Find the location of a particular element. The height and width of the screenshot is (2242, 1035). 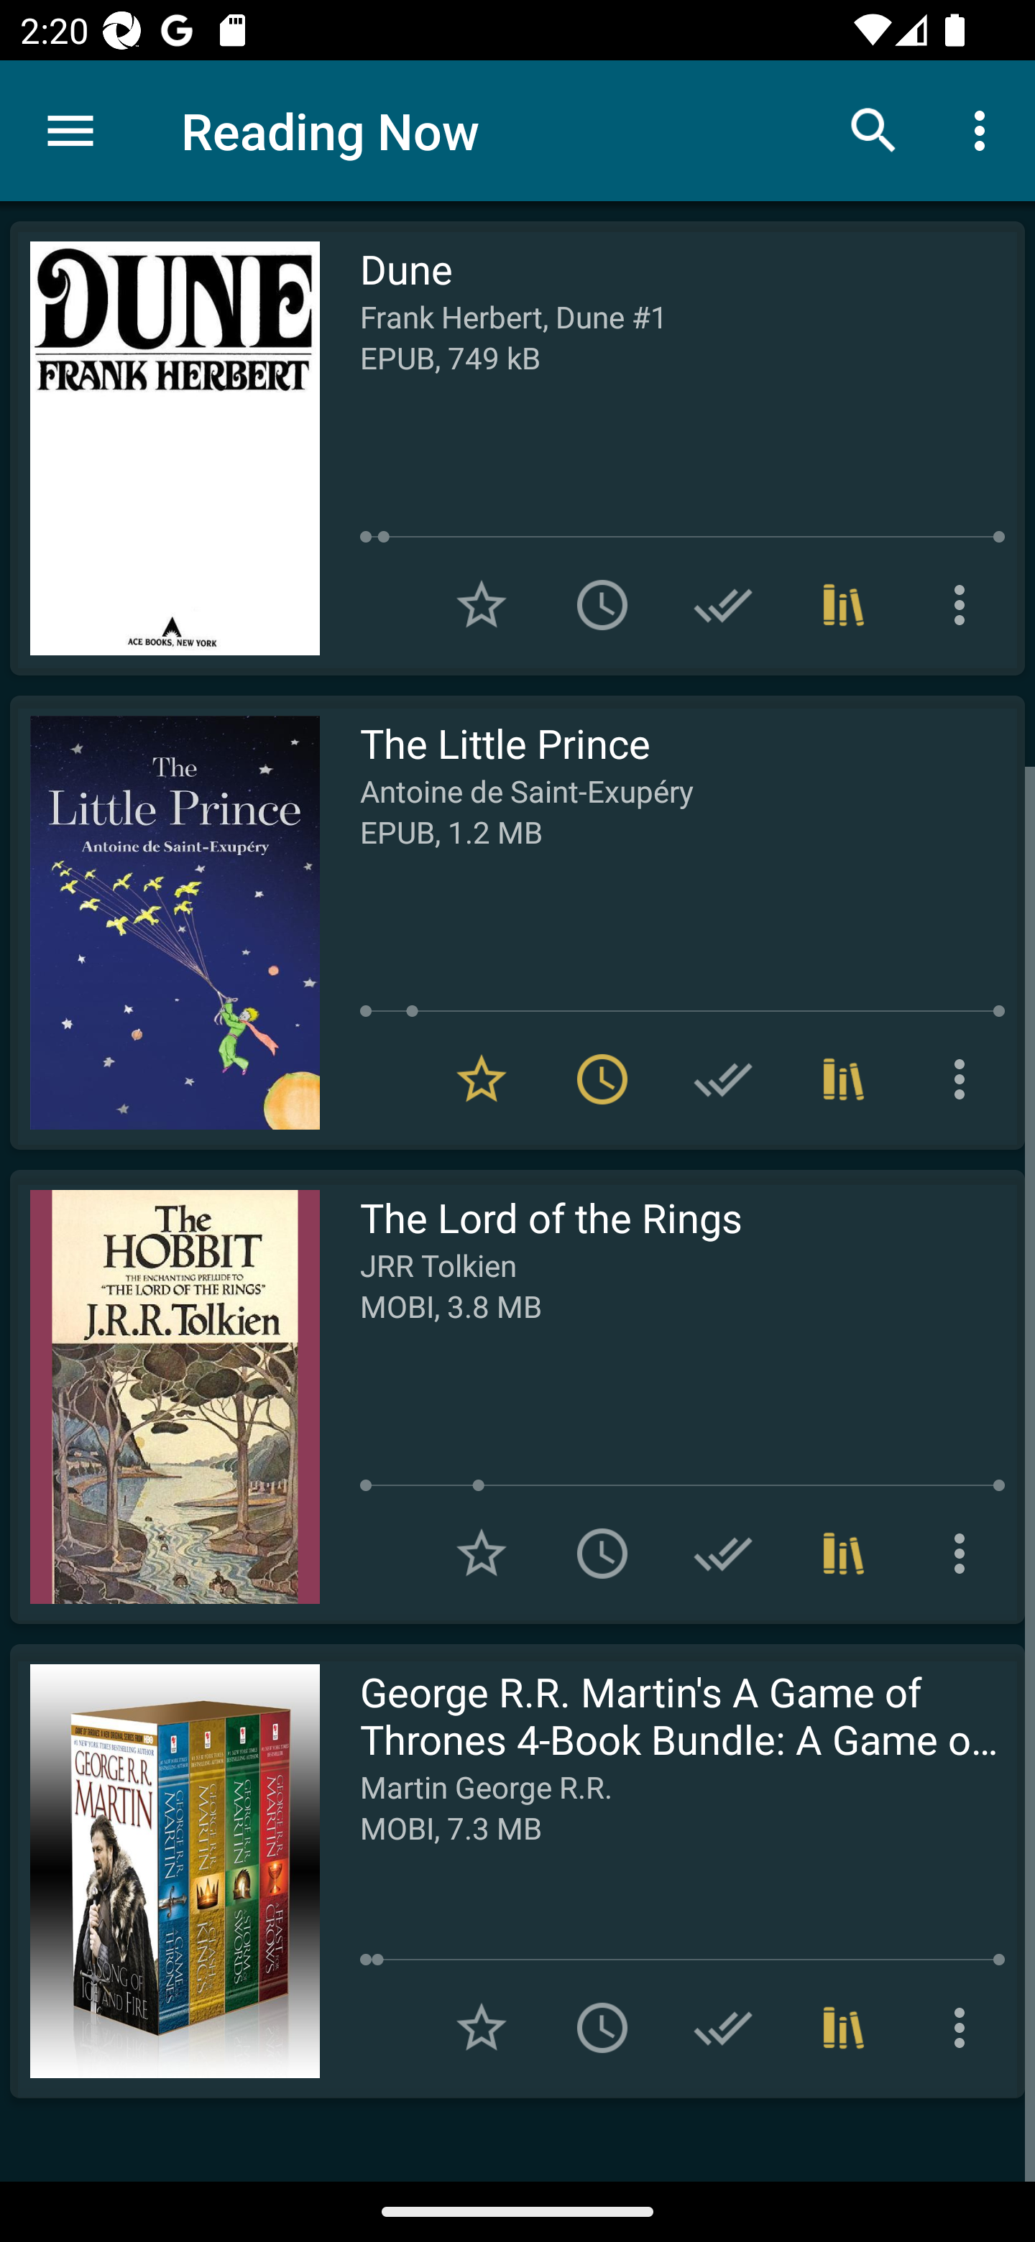

Add to Have read is located at coordinates (723, 1078).